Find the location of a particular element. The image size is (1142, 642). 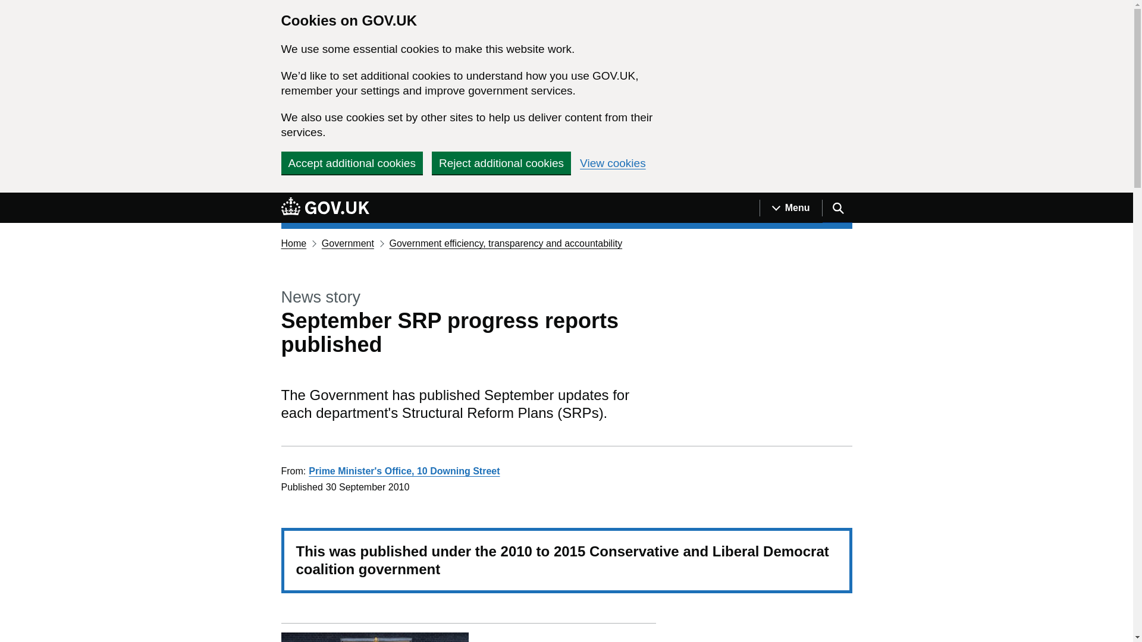

Government efficiency, transparency and accountability is located at coordinates (506, 243).